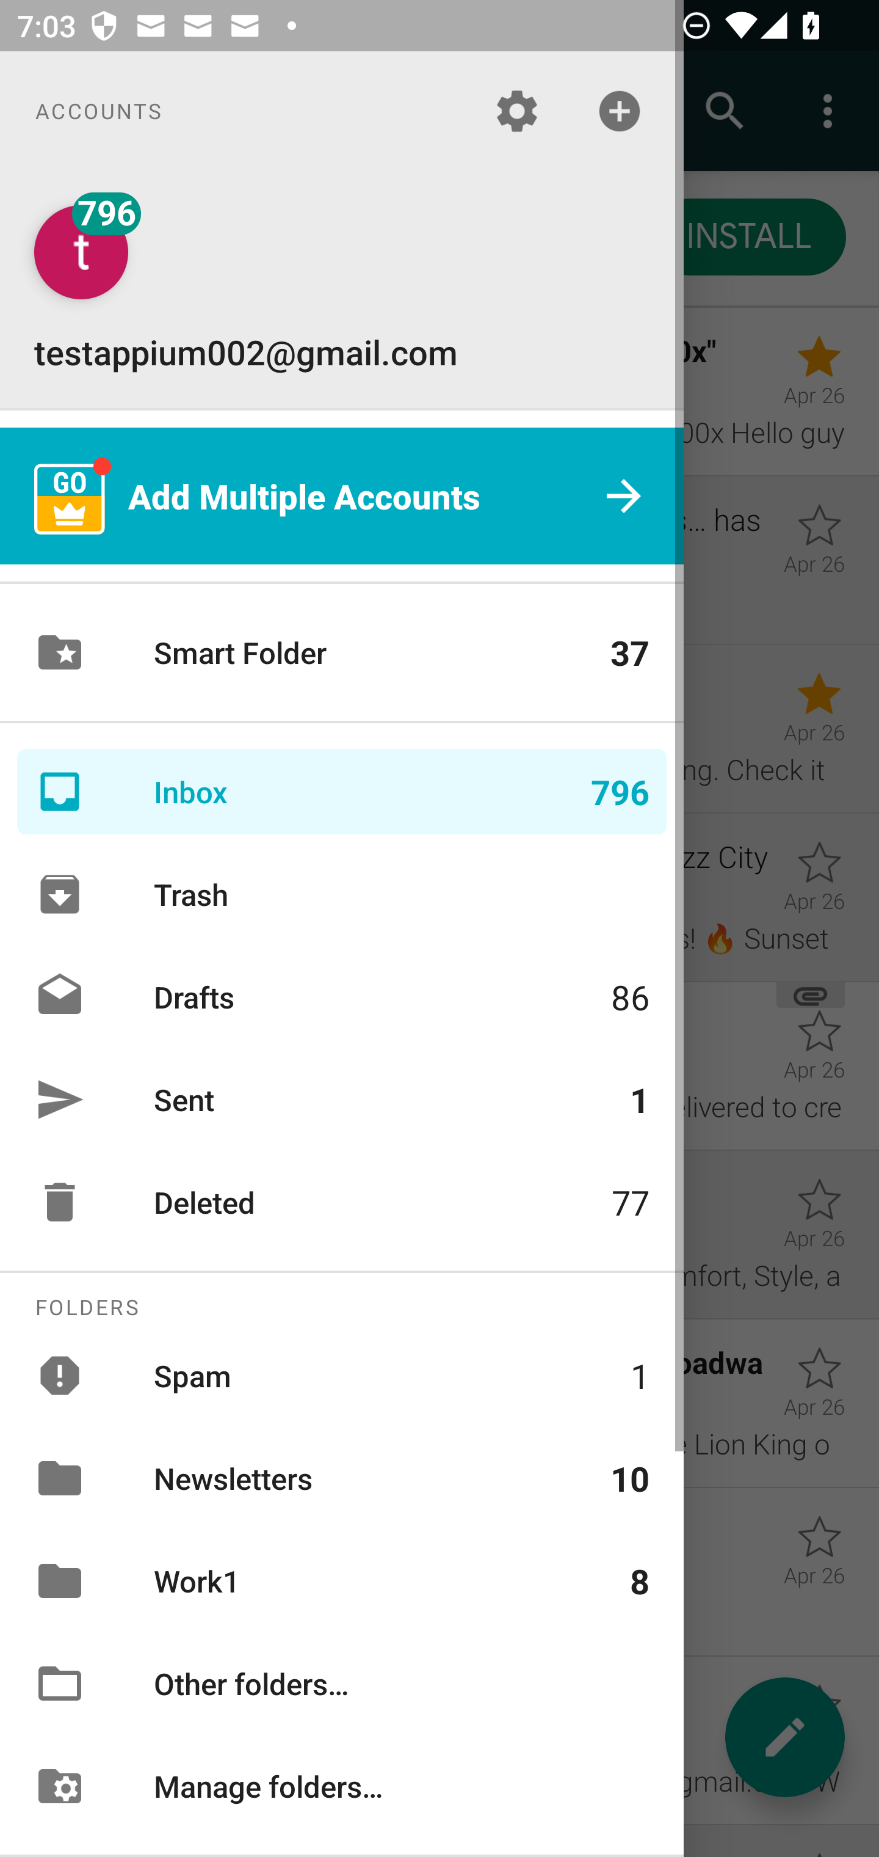  Describe the element at coordinates (342, 652) in the screenshot. I see `Smart Folder 37` at that location.